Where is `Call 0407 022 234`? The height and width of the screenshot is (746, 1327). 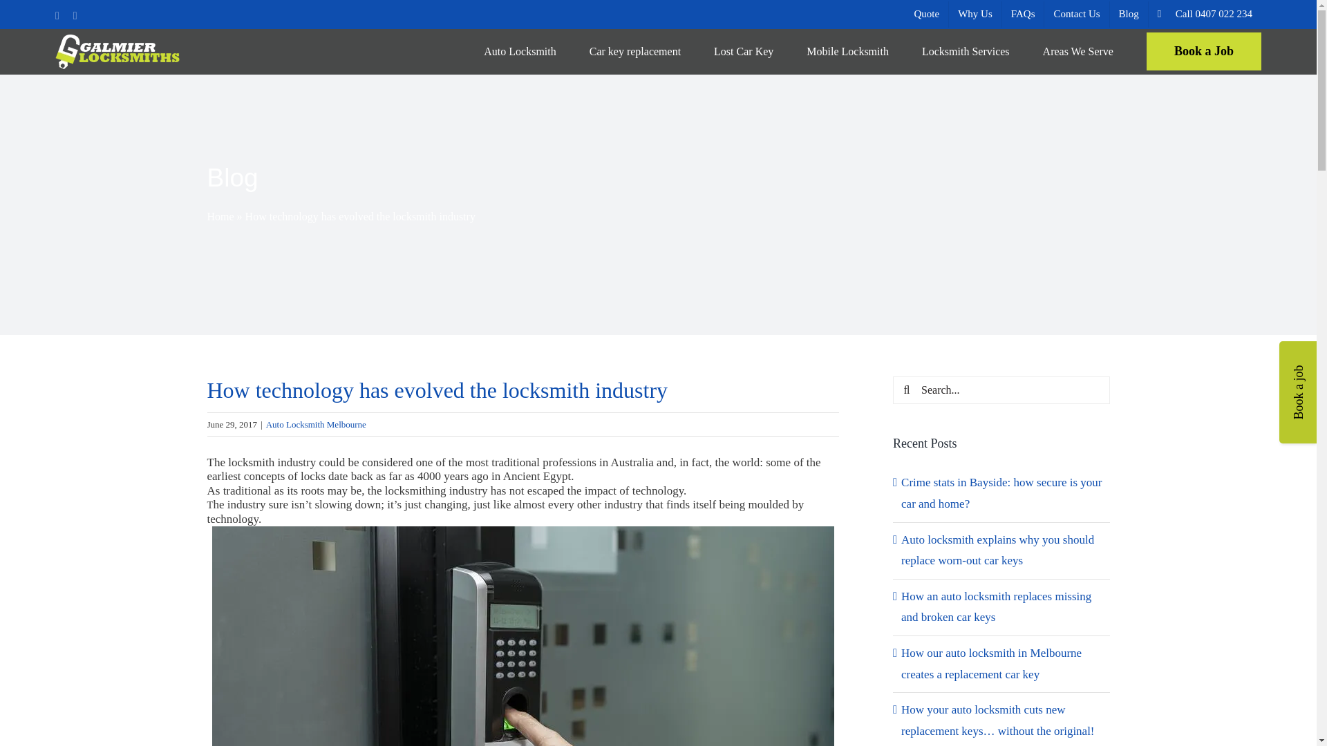
Call 0407 022 234 is located at coordinates (1205, 14).